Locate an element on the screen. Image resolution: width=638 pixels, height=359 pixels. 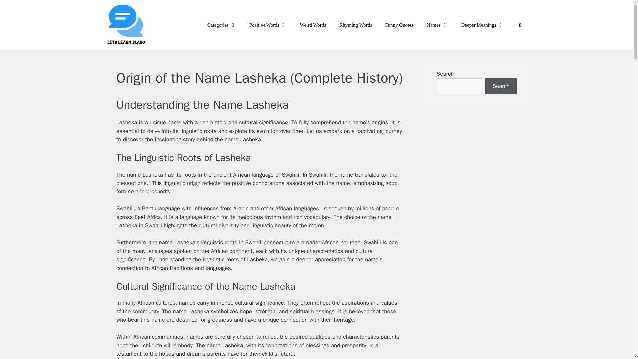
Lets Learn Slang is located at coordinates (128, 25).